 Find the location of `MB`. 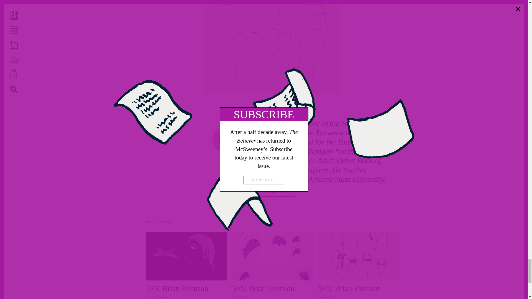

MB is located at coordinates (226, 140).